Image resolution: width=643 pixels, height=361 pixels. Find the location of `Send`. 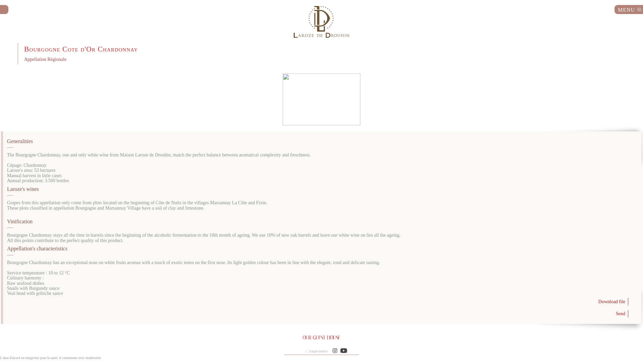

Send is located at coordinates (322, 314).